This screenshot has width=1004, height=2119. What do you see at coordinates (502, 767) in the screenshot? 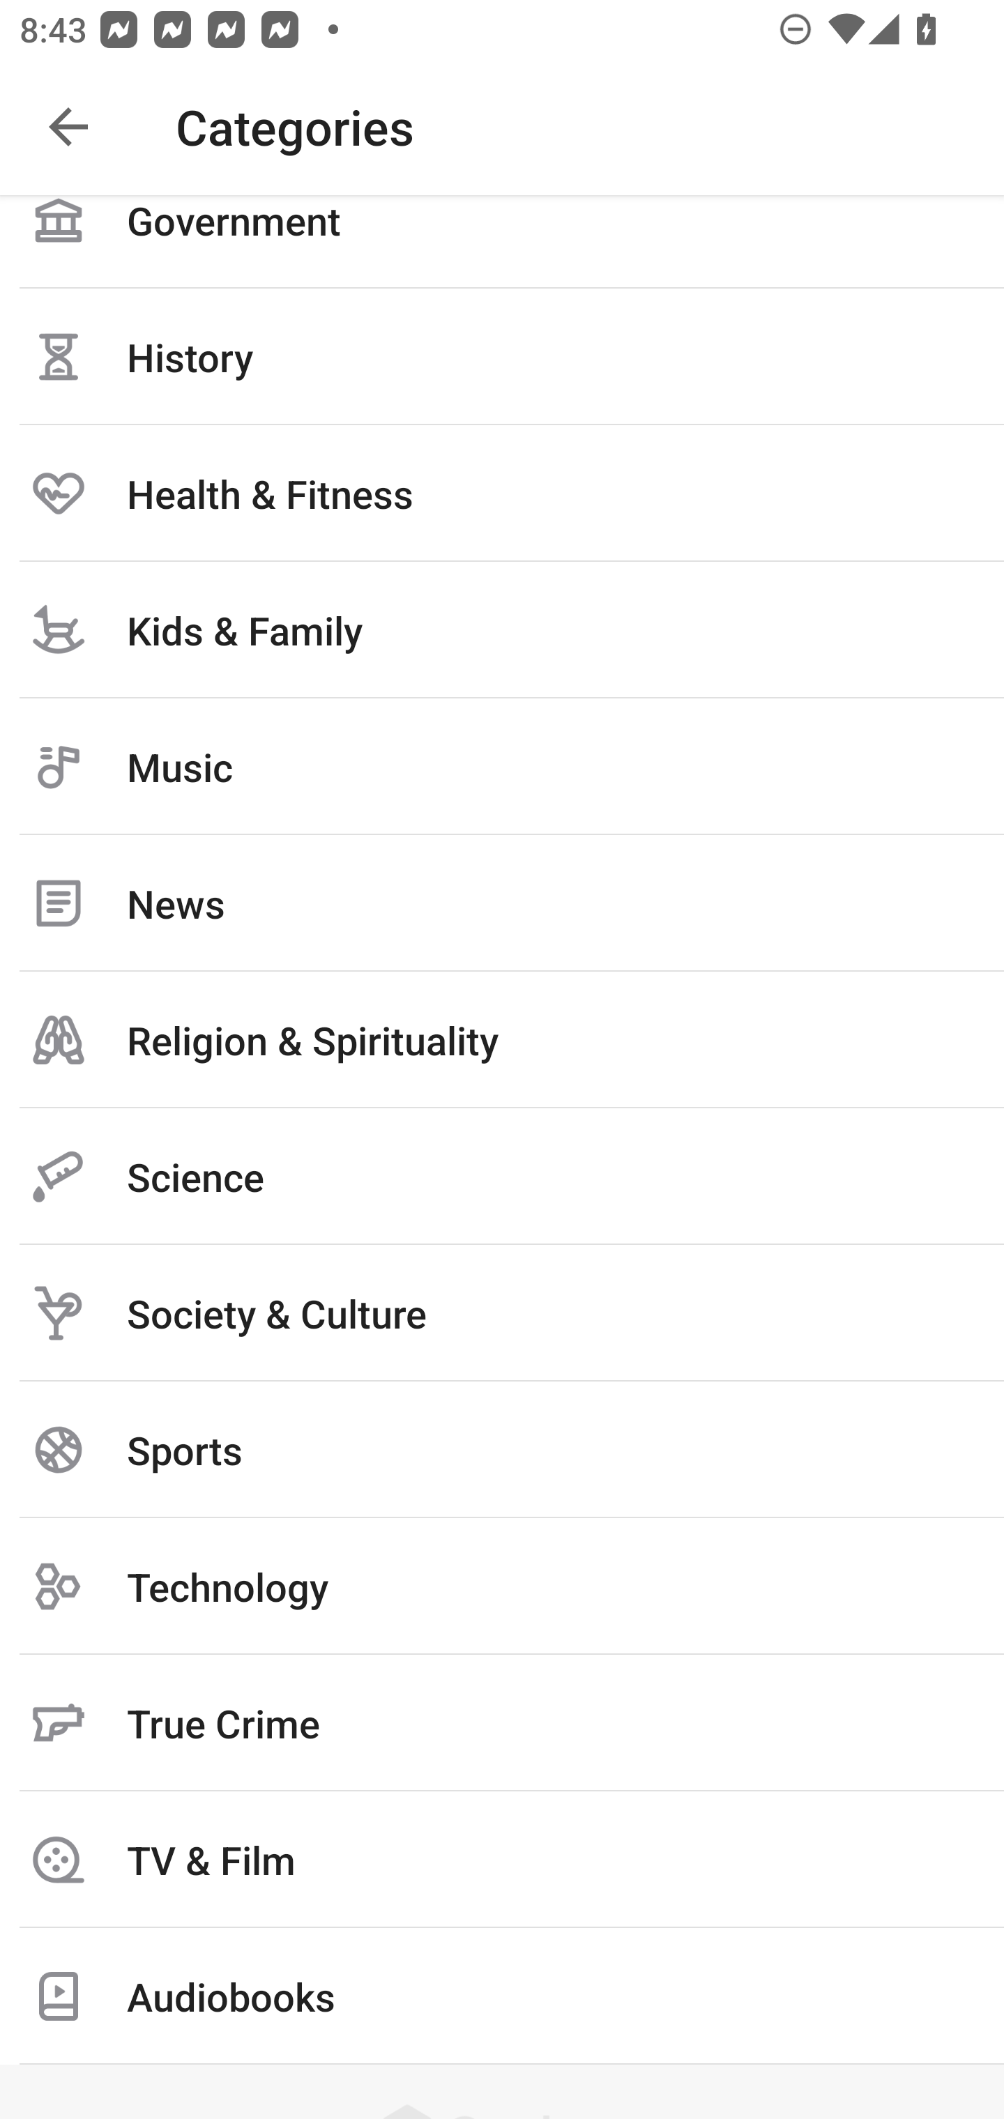
I see `Music` at bounding box center [502, 767].